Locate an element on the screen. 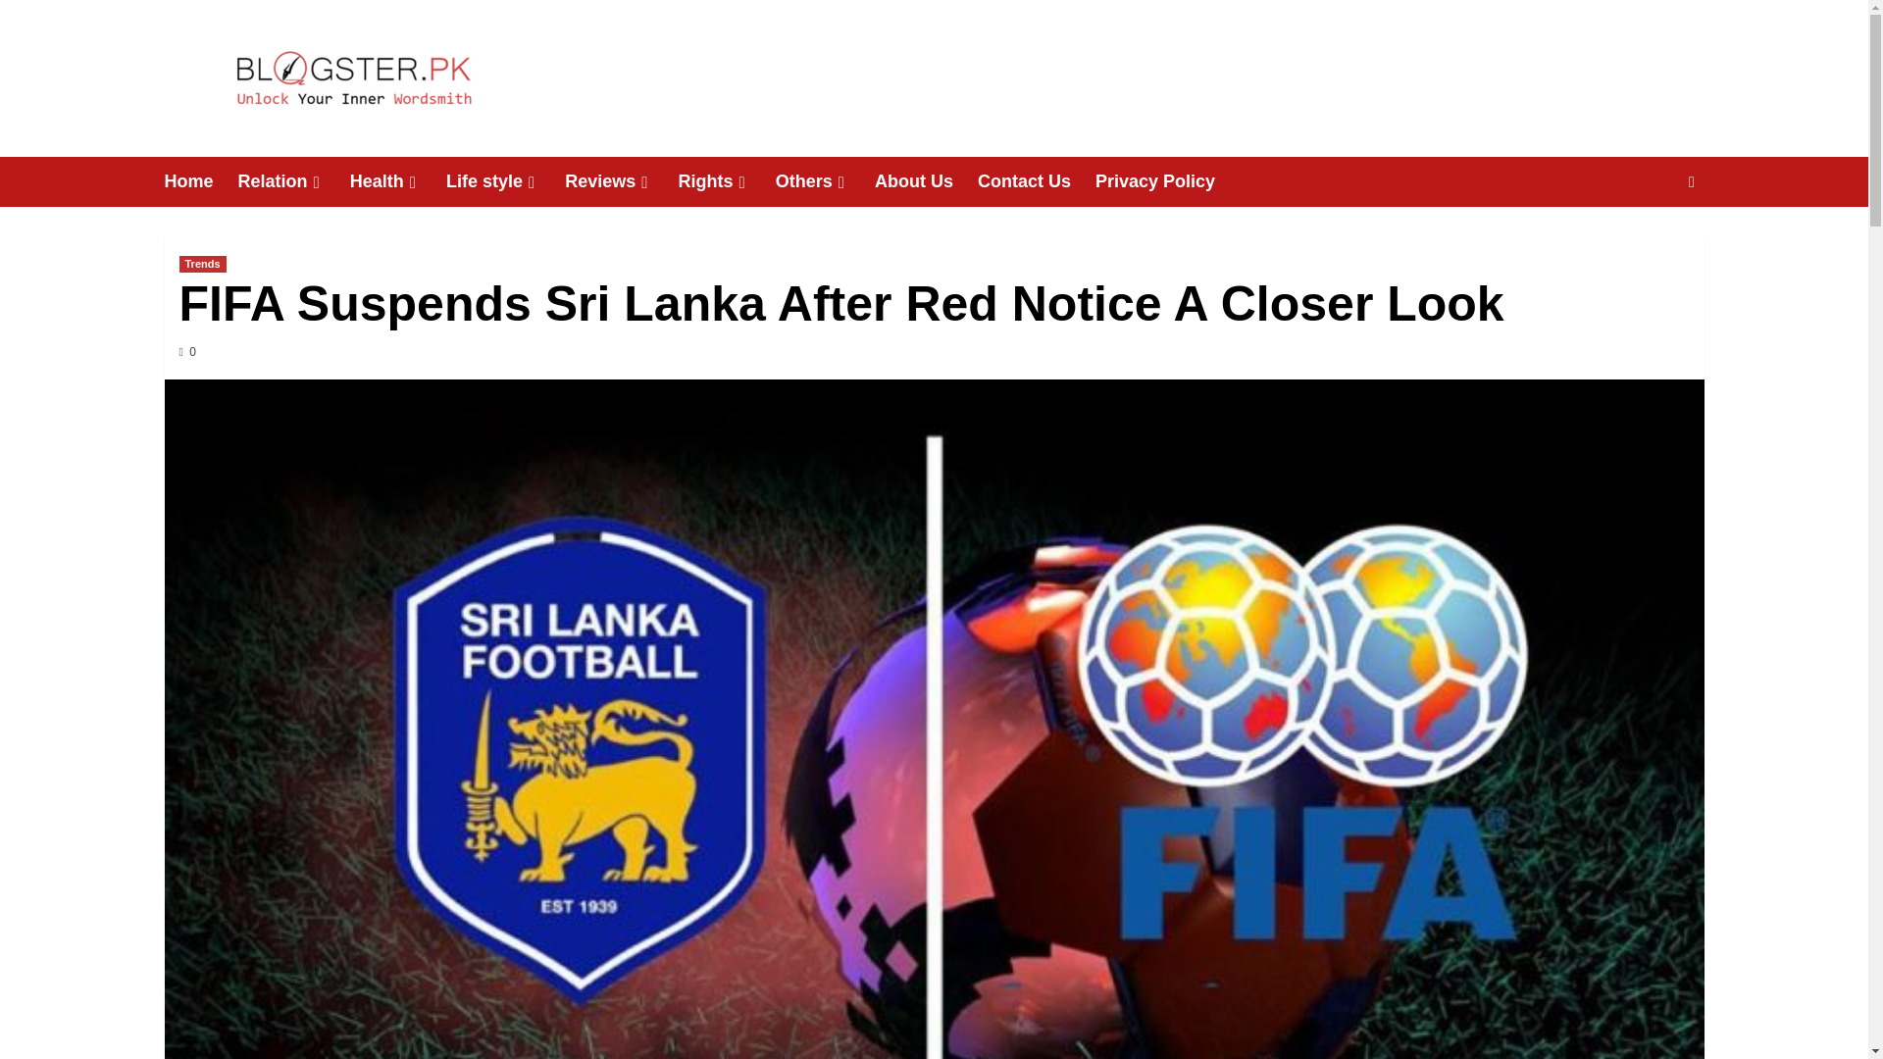 This screenshot has width=1883, height=1059. Reviews is located at coordinates (622, 180).